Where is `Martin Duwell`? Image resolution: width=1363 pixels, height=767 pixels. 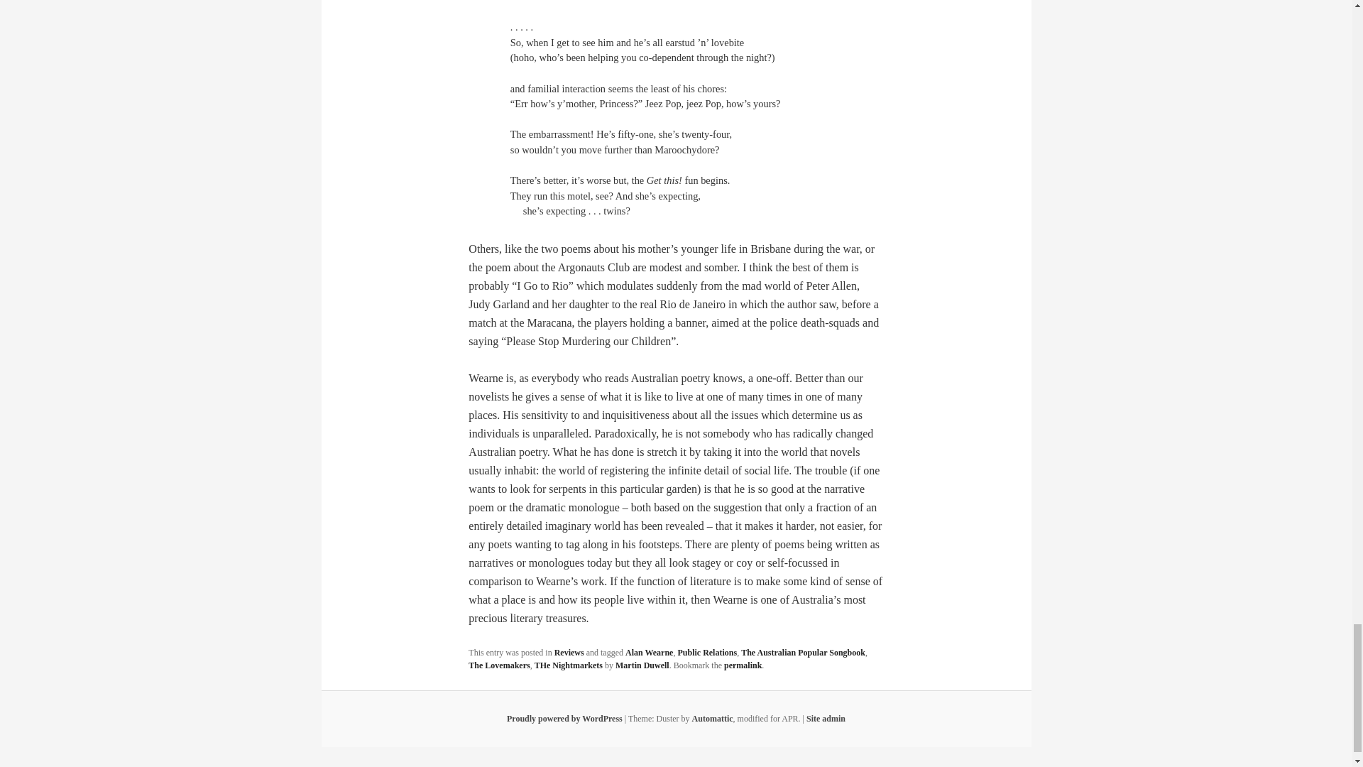
Martin Duwell is located at coordinates (642, 665).